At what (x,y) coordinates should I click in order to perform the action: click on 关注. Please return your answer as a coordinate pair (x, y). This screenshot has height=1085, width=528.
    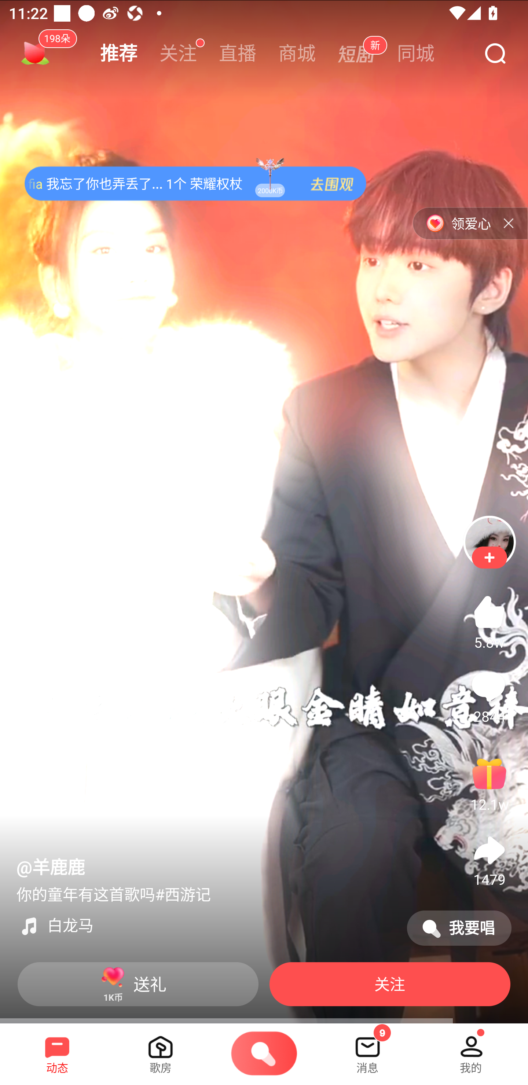
    Looking at the image, I should click on (489, 558).